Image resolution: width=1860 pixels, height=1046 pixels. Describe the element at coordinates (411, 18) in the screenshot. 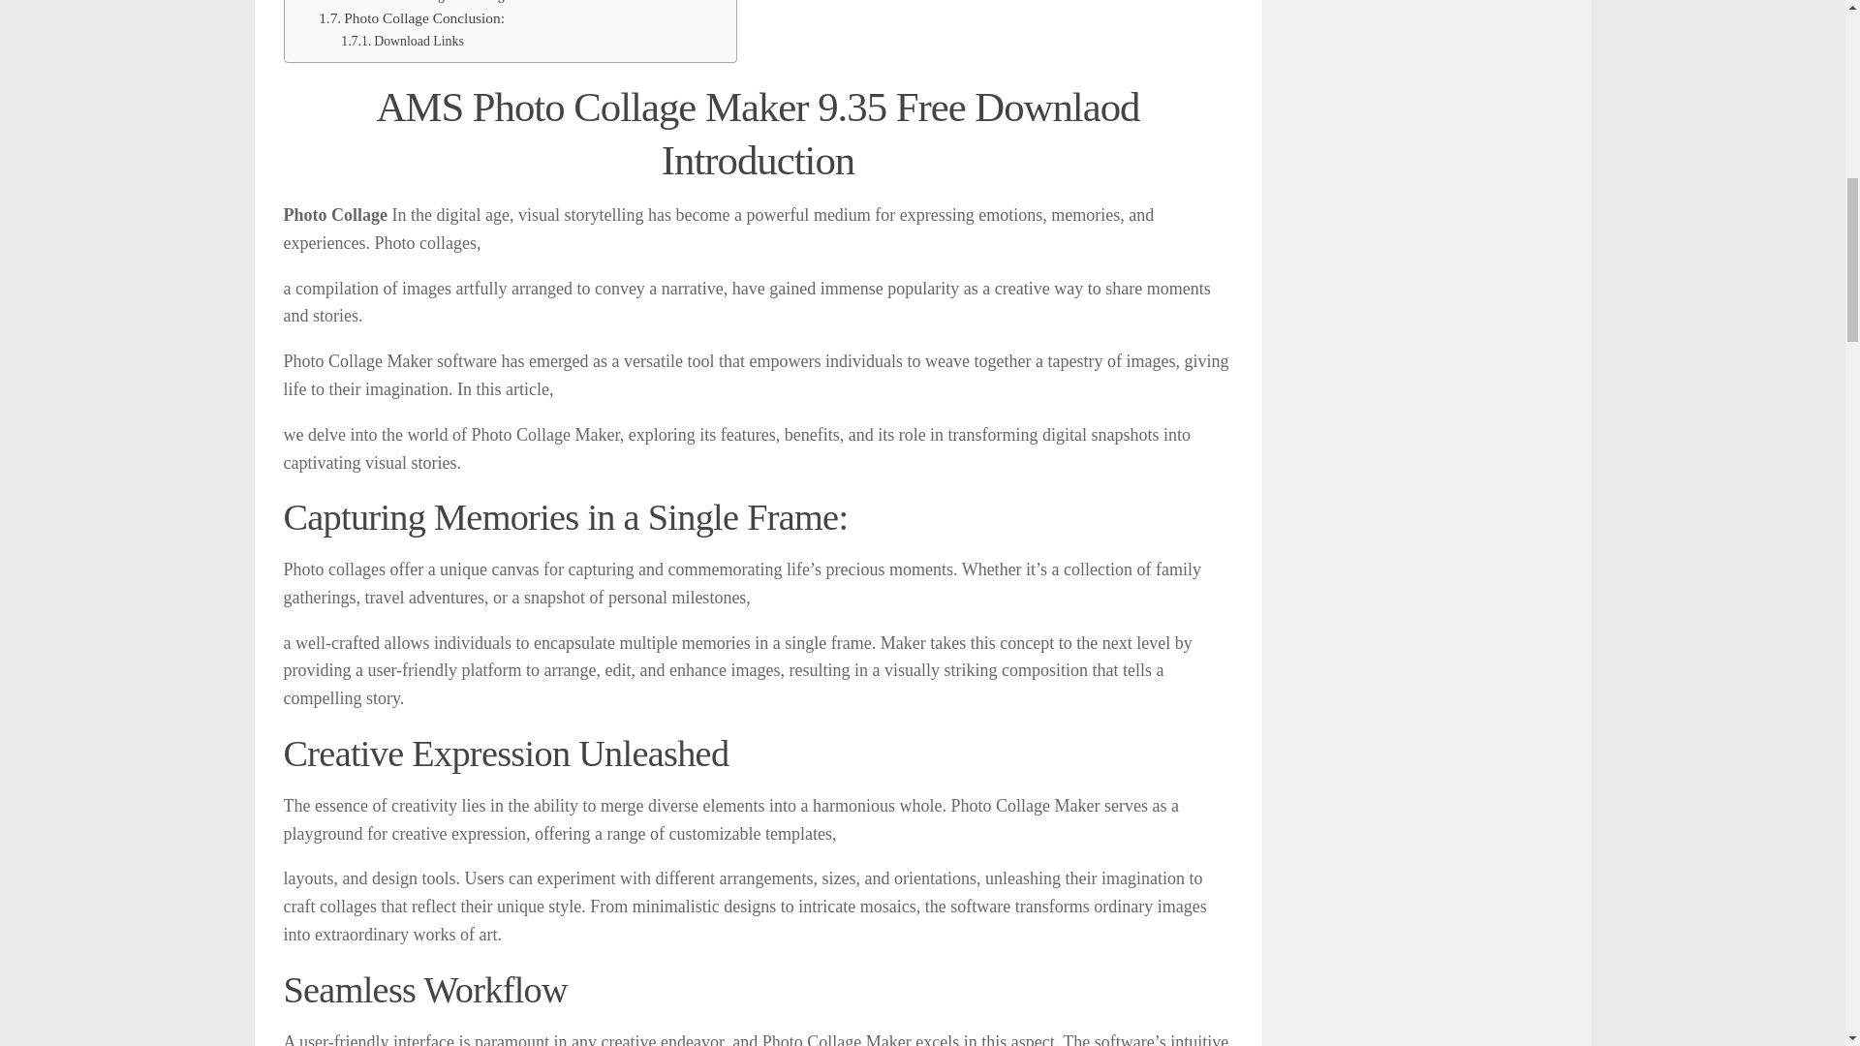

I see `Photo Collage Conclusion:` at that location.